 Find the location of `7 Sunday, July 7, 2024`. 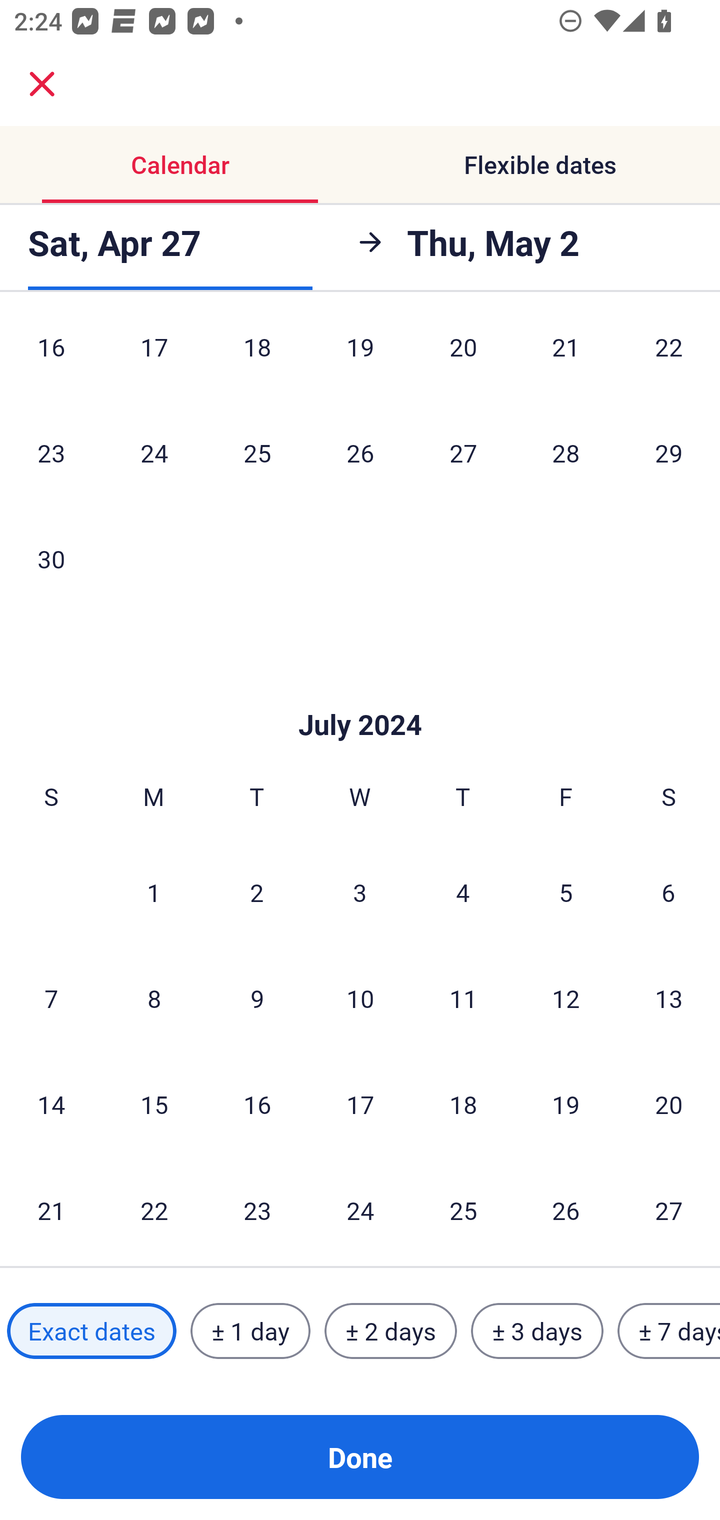

7 Sunday, July 7, 2024 is located at coordinates (51, 997).